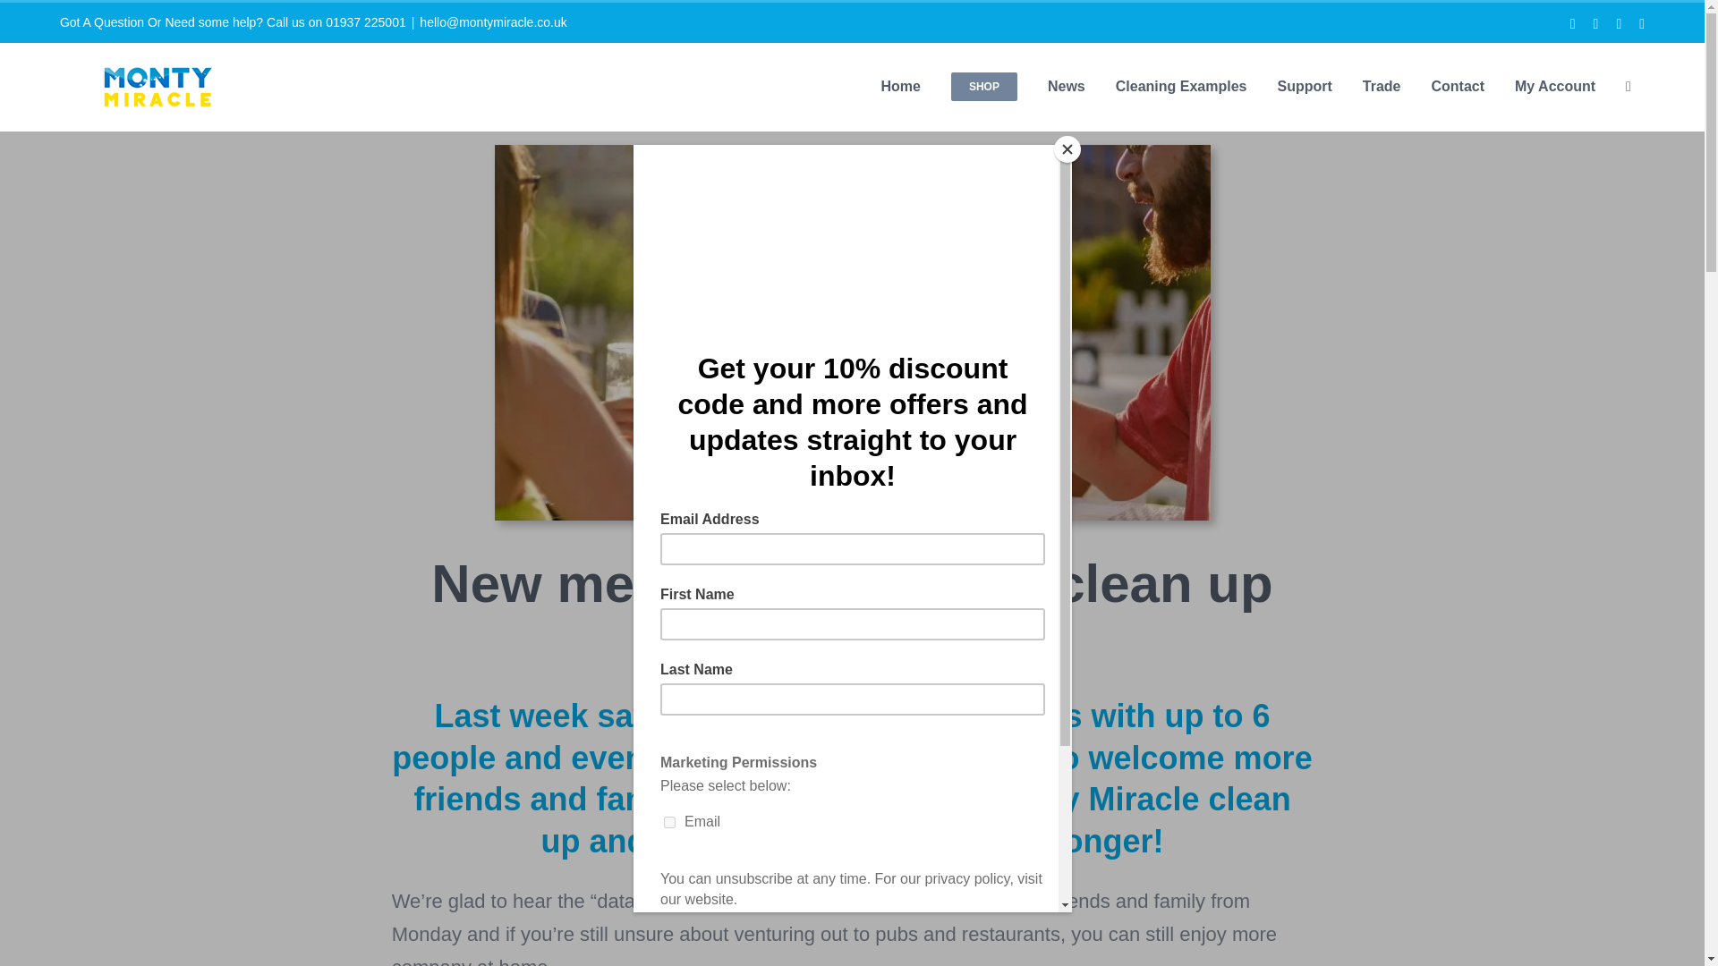 The width and height of the screenshot is (1718, 966). What do you see at coordinates (1555, 86) in the screenshot?
I see `My Account` at bounding box center [1555, 86].